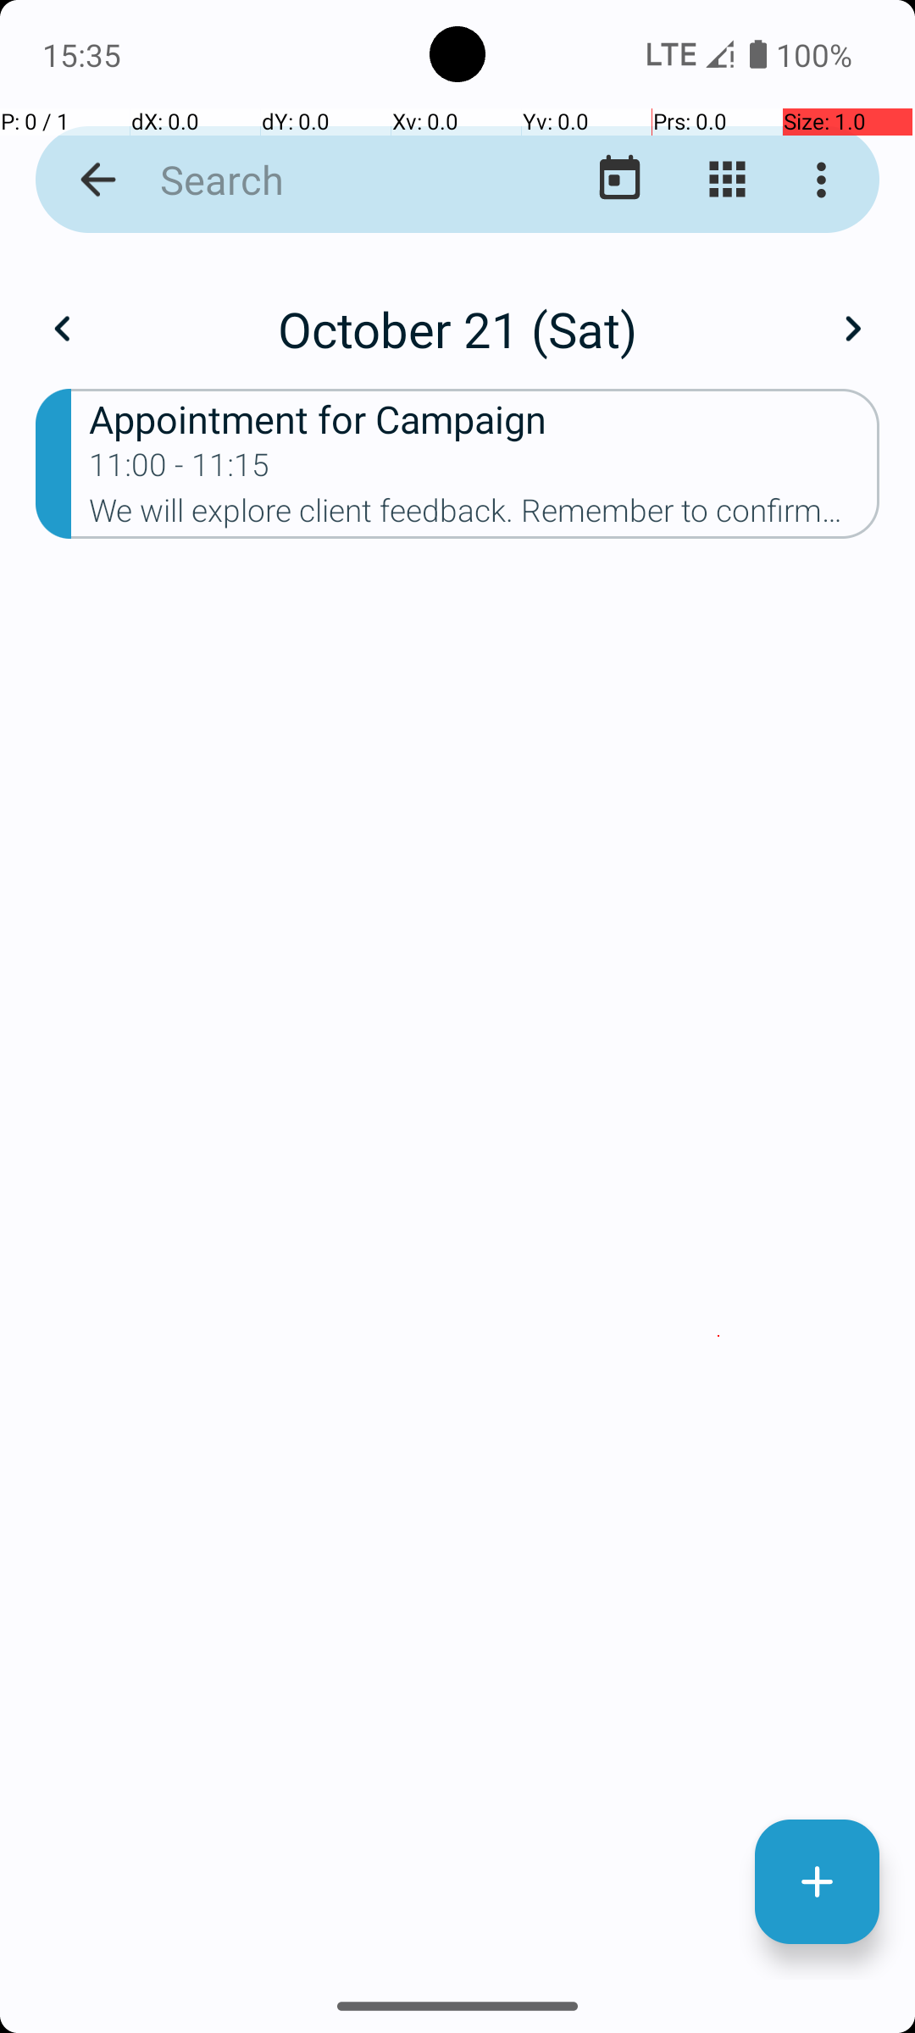 The width and height of the screenshot is (915, 2033). What do you see at coordinates (457, 329) in the screenshot?
I see `October 21 (Sat)` at bounding box center [457, 329].